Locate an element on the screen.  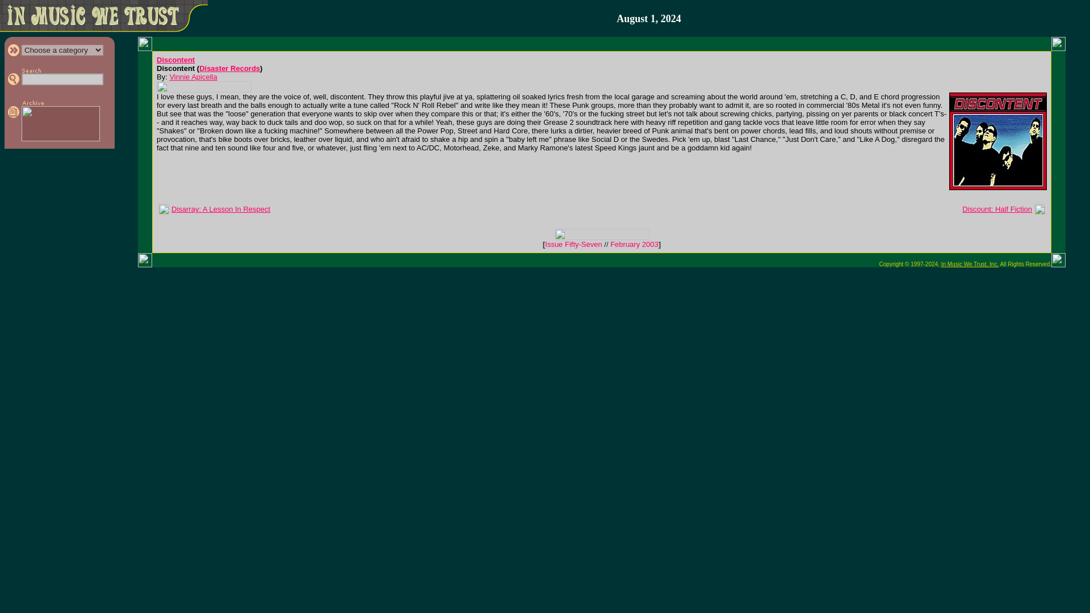
Vinnie Apicella is located at coordinates (193, 77).